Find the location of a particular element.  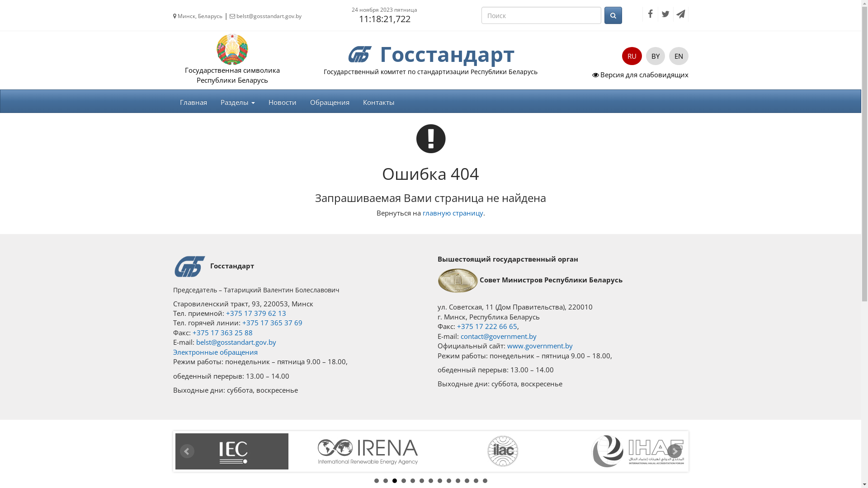

6 is located at coordinates (422, 481).